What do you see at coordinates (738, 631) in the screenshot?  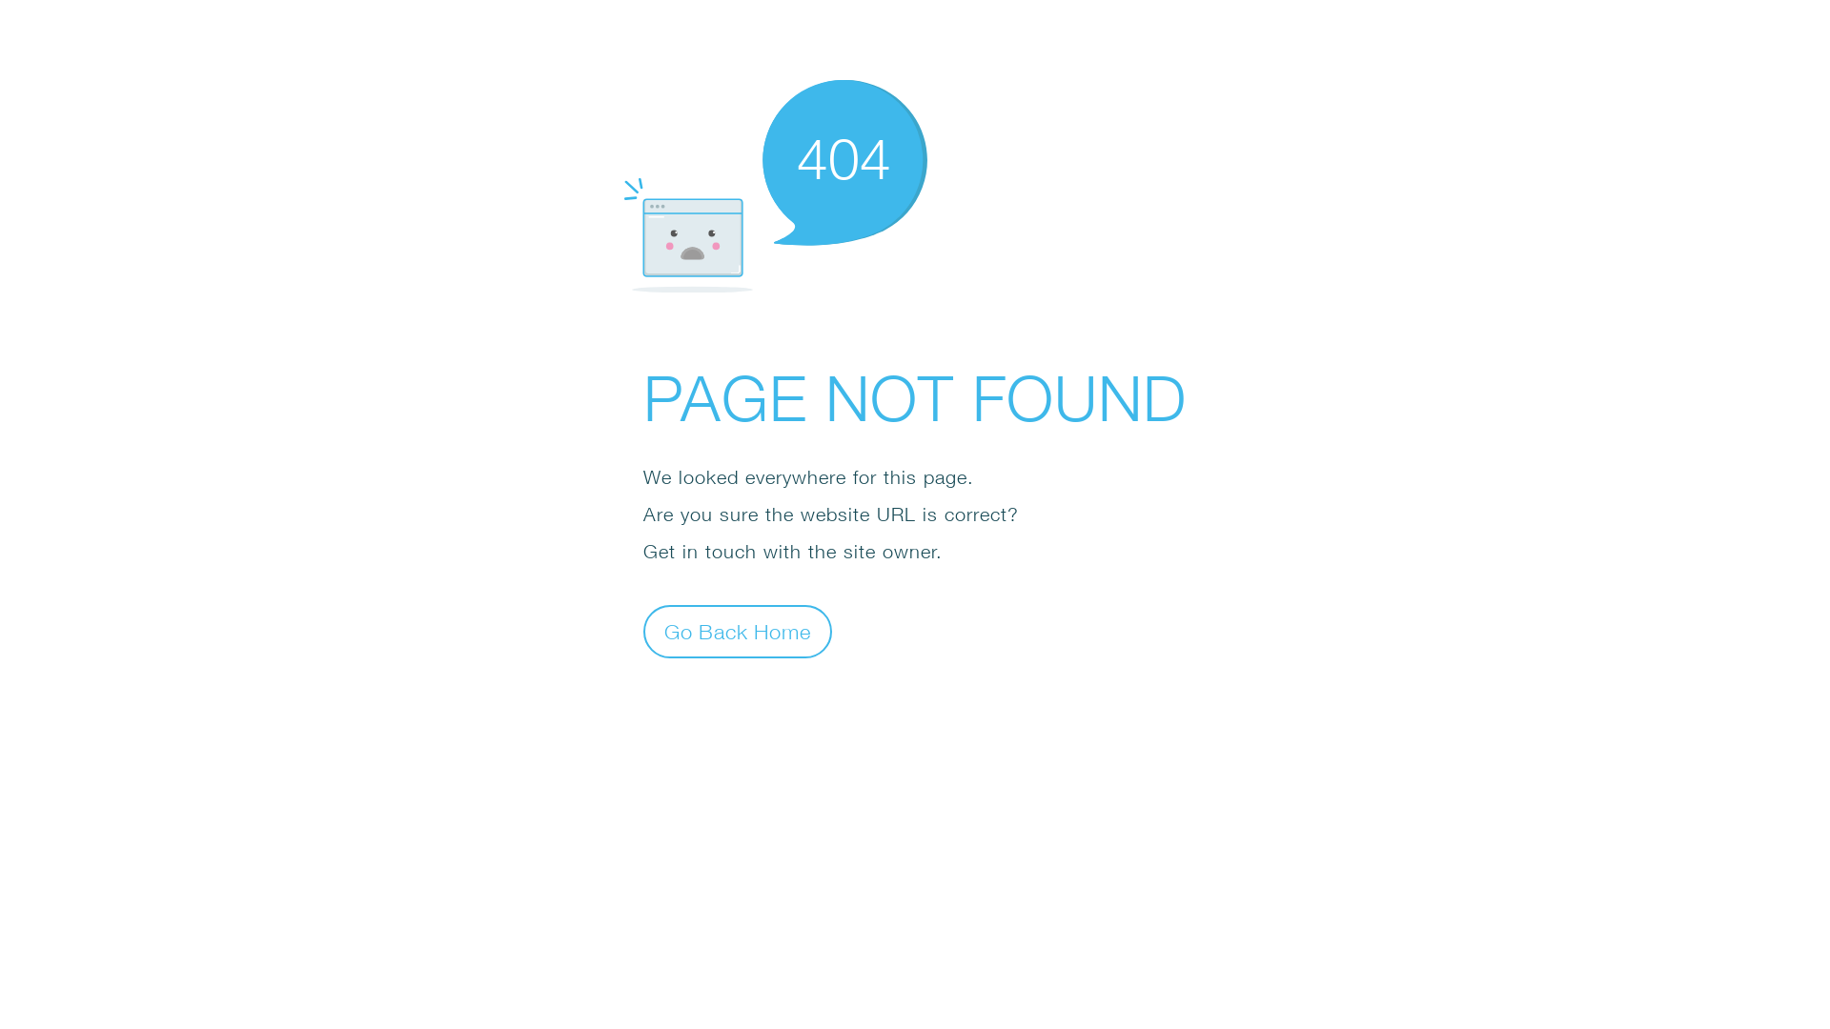 I see `Go Back Home` at bounding box center [738, 631].